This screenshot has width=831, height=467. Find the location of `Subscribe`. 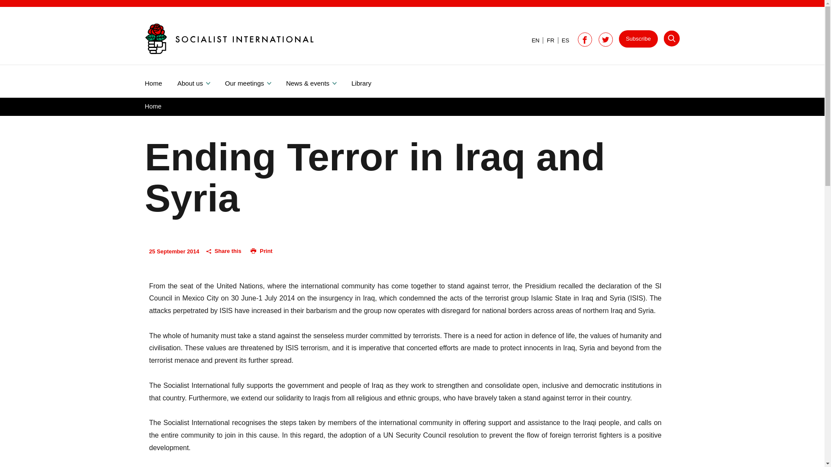

Subscribe is located at coordinates (638, 39).